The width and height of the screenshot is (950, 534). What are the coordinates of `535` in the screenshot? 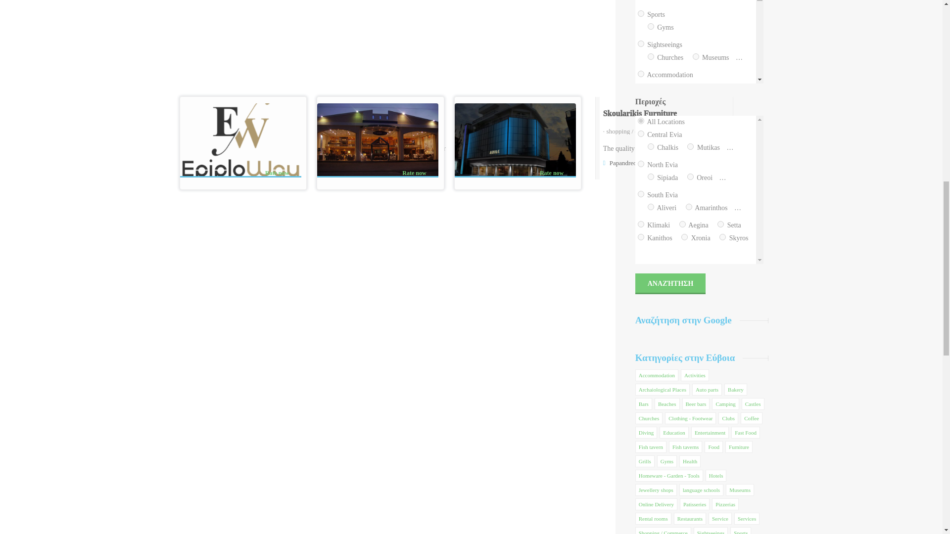 It's located at (696, 56).